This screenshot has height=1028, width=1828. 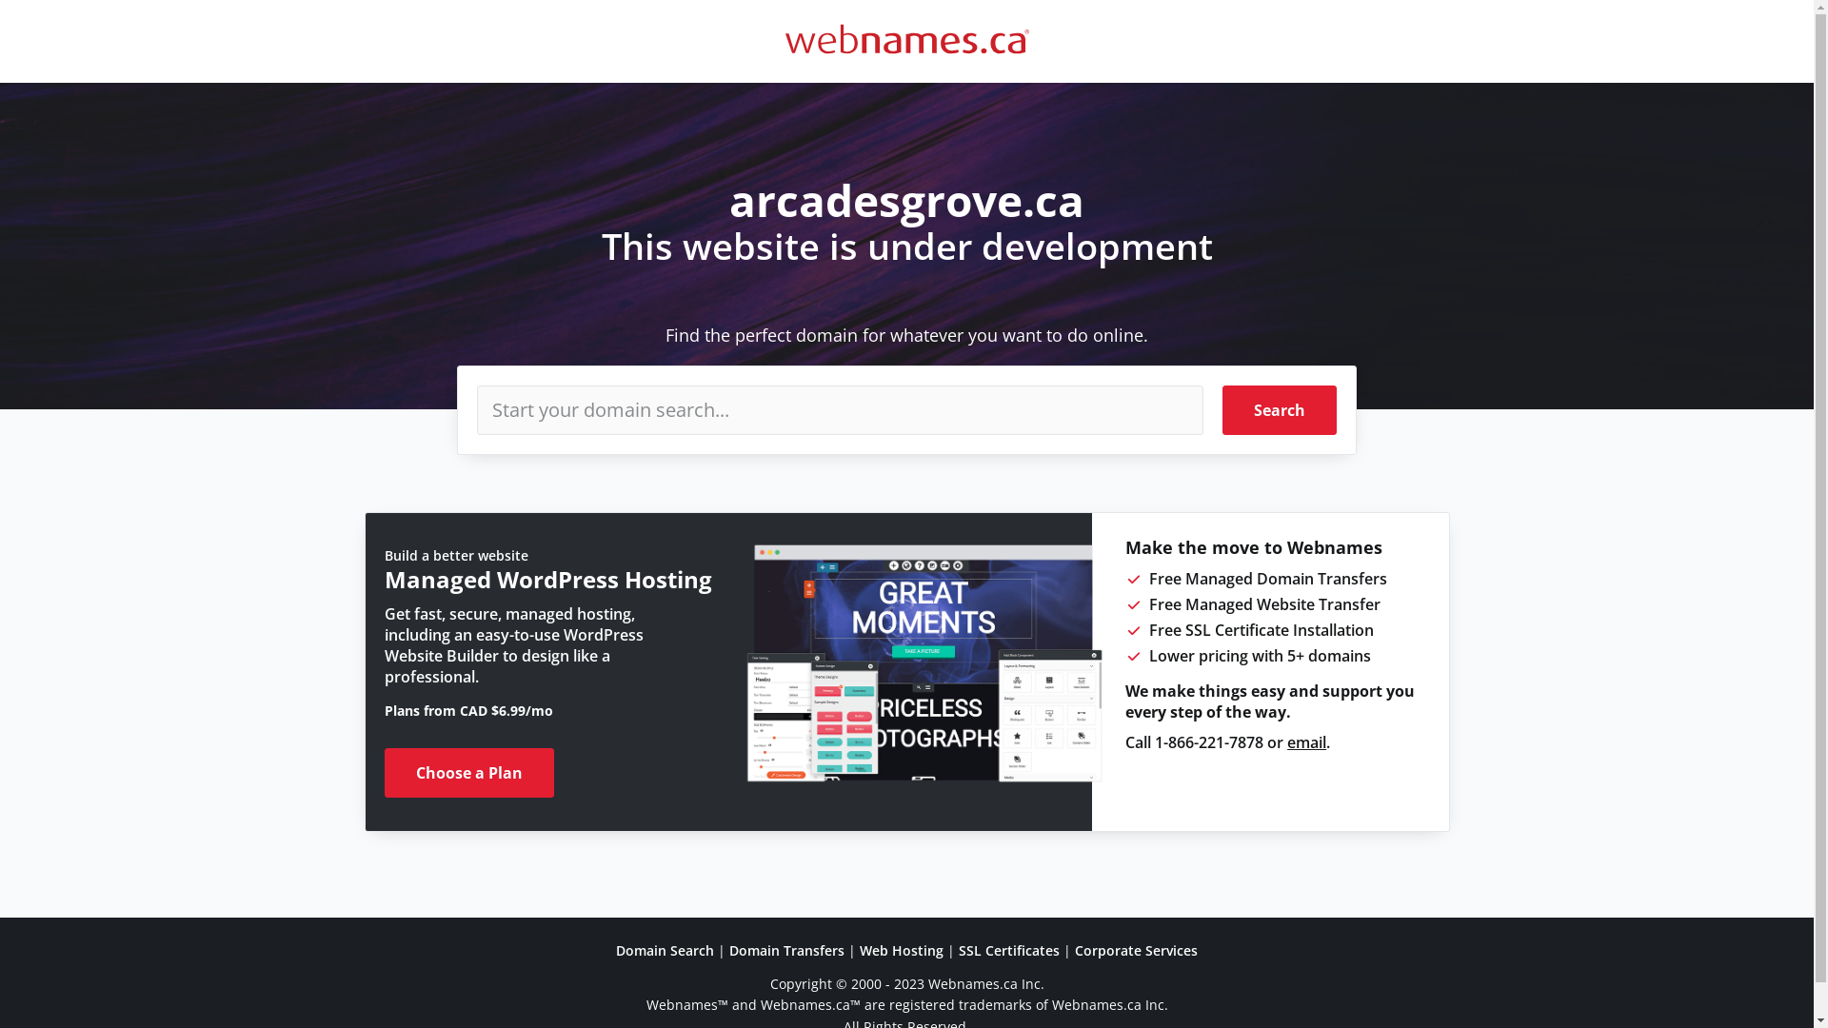 I want to click on Web Hosting, so click(x=902, y=950).